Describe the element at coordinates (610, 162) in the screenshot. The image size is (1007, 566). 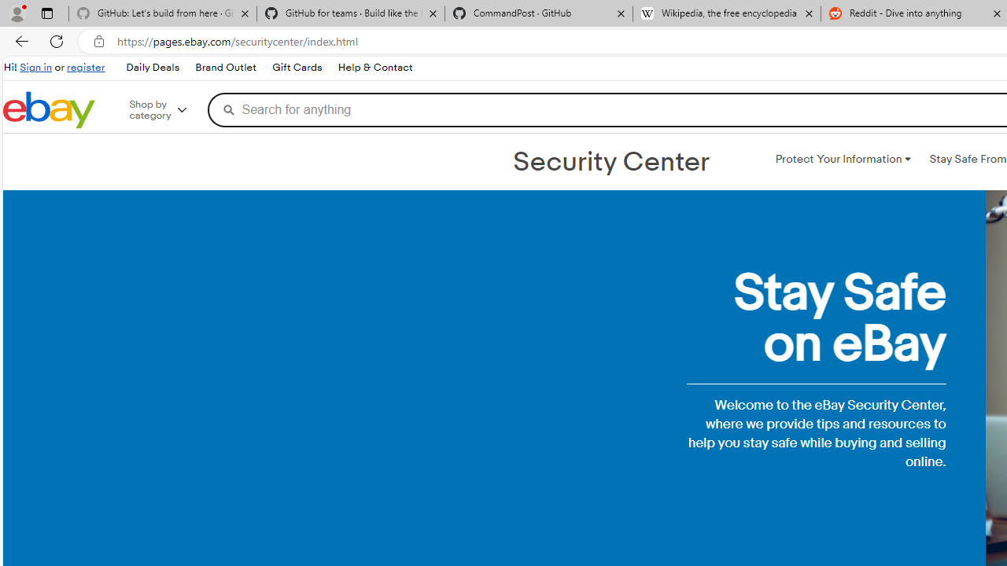
I see `Security Center` at that location.